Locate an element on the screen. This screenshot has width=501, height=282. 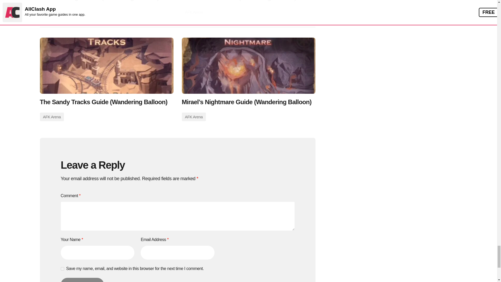
yes is located at coordinates (62, 268).